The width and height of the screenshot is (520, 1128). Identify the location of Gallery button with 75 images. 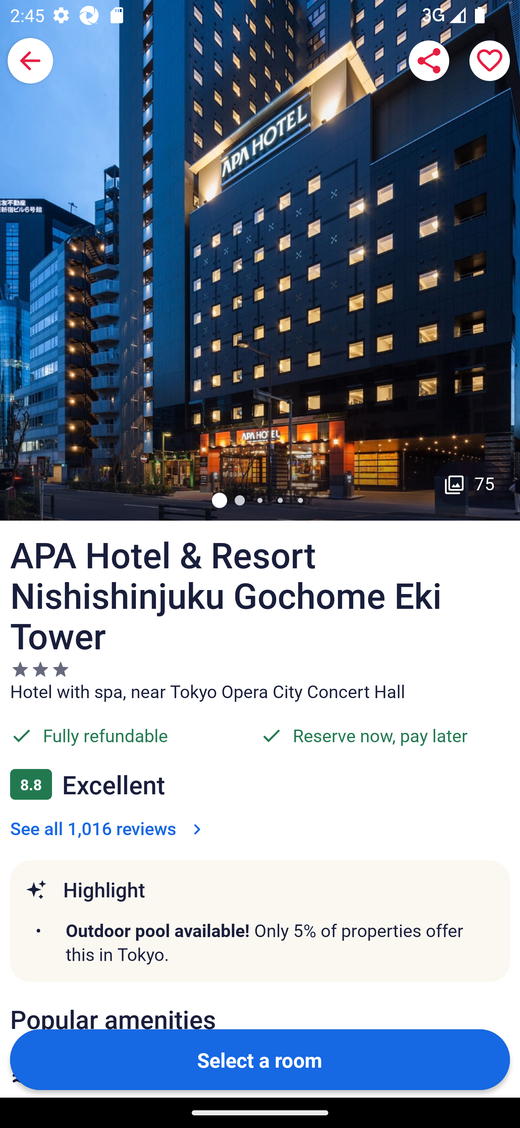
(469, 483).